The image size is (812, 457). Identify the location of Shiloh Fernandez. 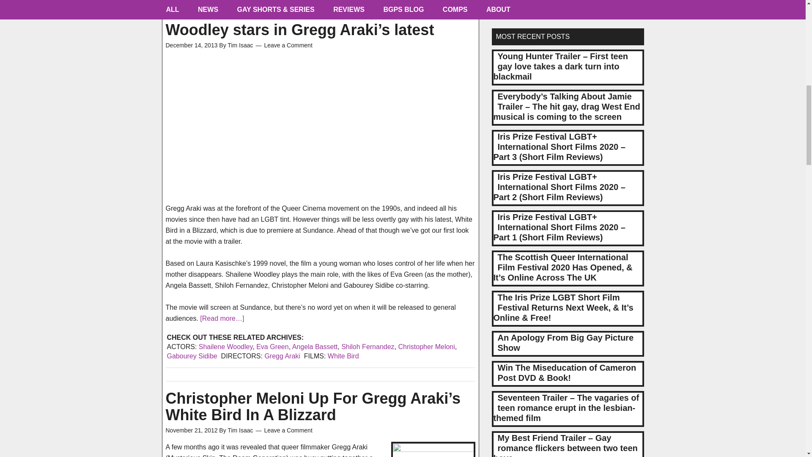
(367, 347).